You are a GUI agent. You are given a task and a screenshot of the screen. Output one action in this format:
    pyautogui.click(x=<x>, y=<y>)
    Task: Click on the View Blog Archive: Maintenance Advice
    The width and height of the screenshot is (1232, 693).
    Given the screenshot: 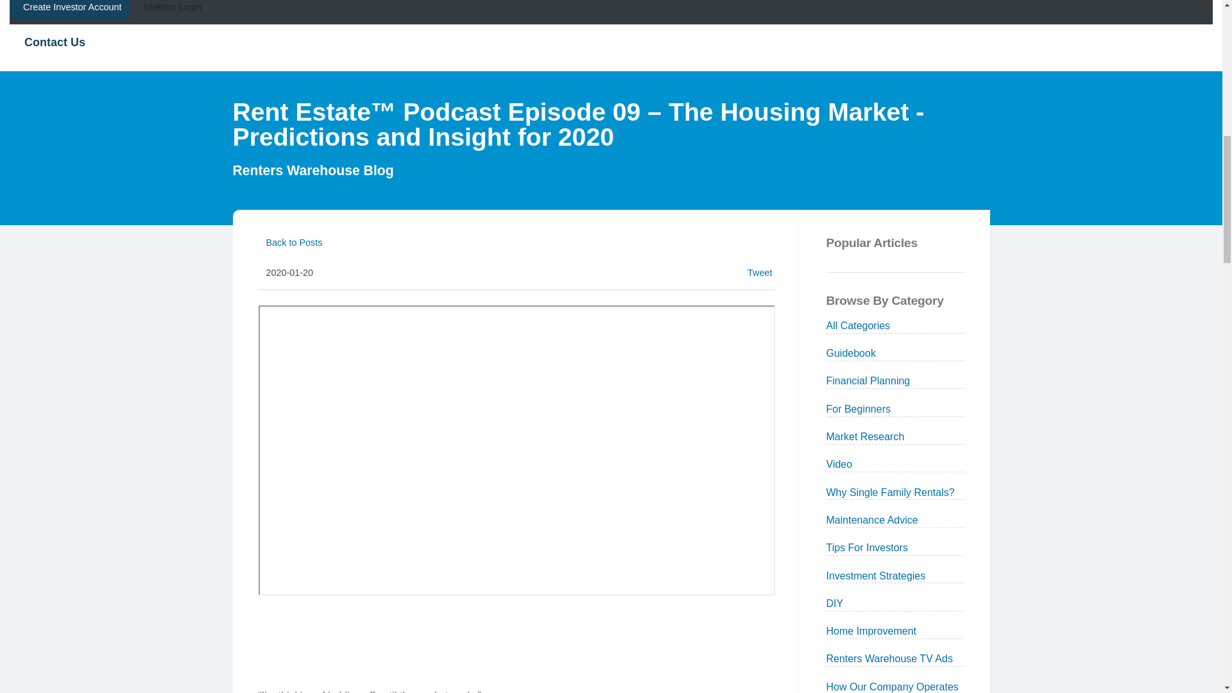 What is the action you would take?
    pyautogui.click(x=872, y=520)
    